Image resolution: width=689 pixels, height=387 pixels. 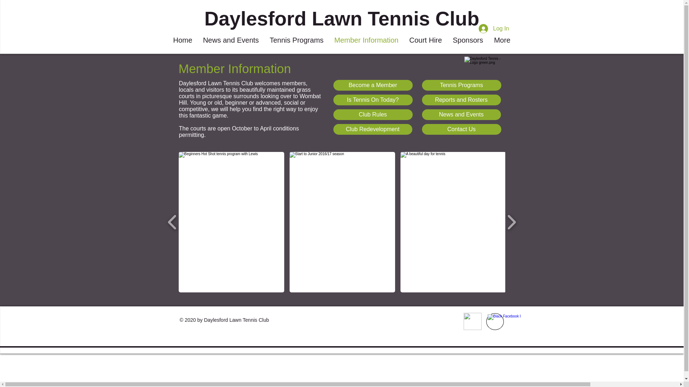 I want to click on Is Tennis On Today?, so click(x=372, y=100).